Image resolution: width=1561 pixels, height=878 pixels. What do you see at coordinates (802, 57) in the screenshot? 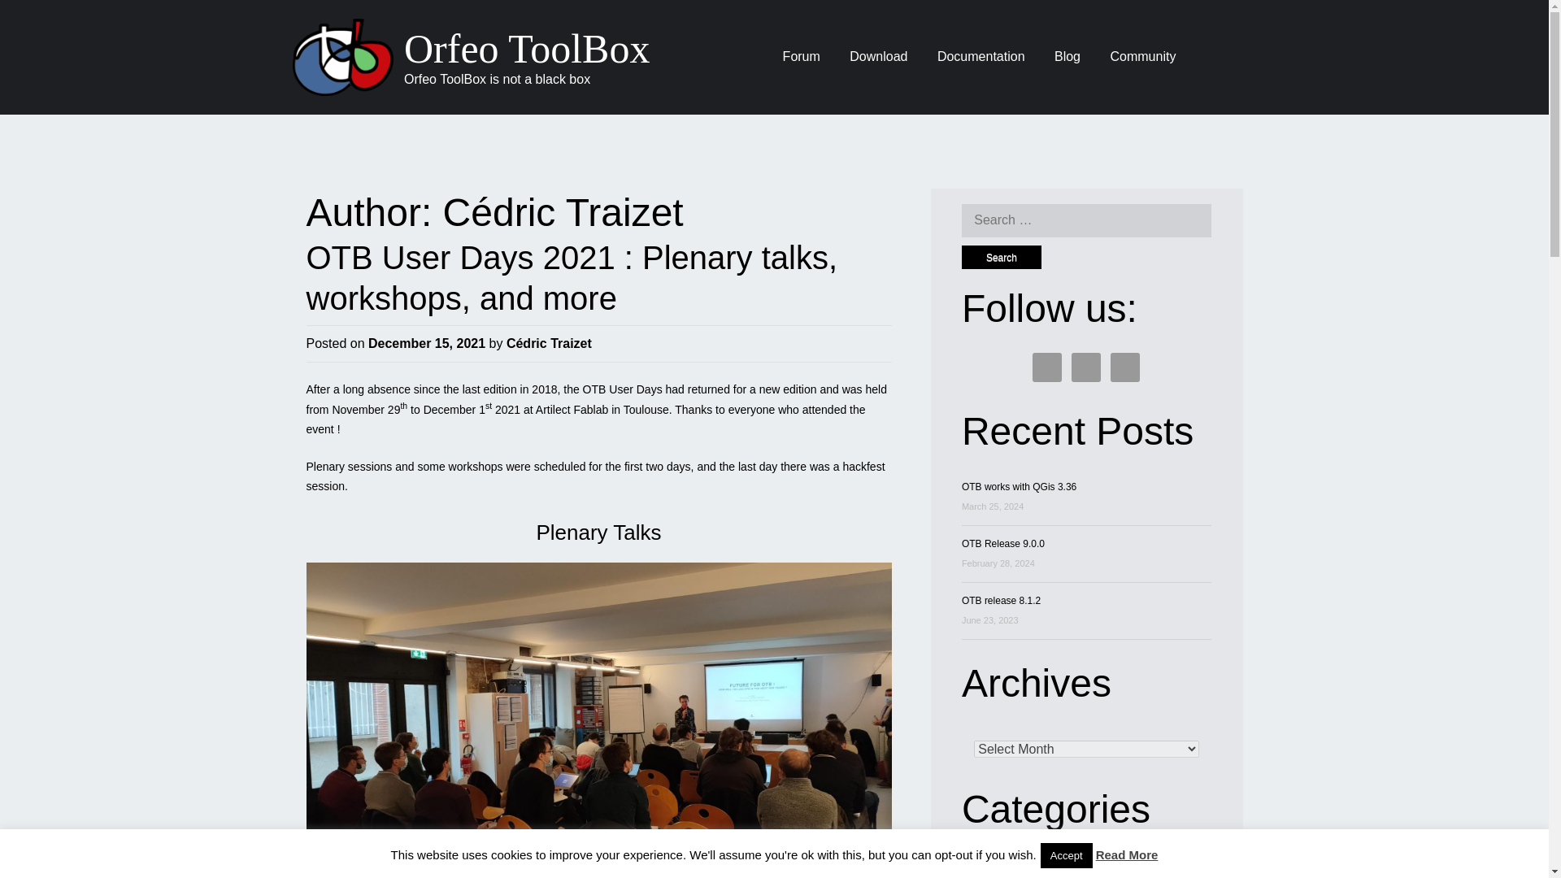
I see `Forum` at bounding box center [802, 57].